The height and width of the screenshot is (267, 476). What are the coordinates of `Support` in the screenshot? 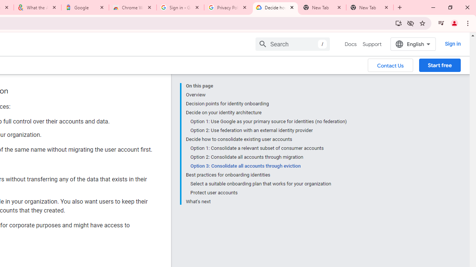 It's located at (372, 44).